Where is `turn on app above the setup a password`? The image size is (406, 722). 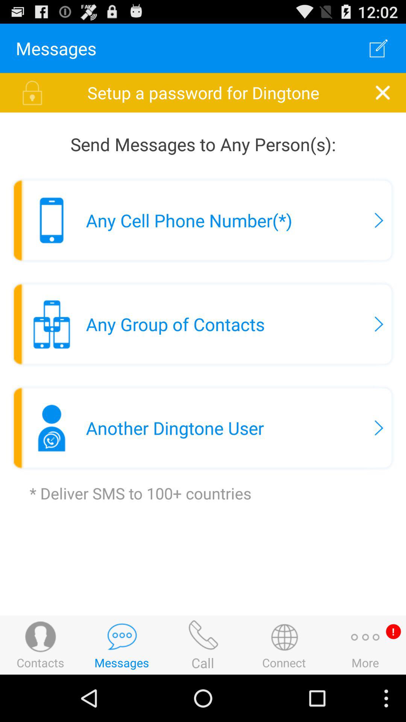
turn on app above the setup a password is located at coordinates (378, 48).